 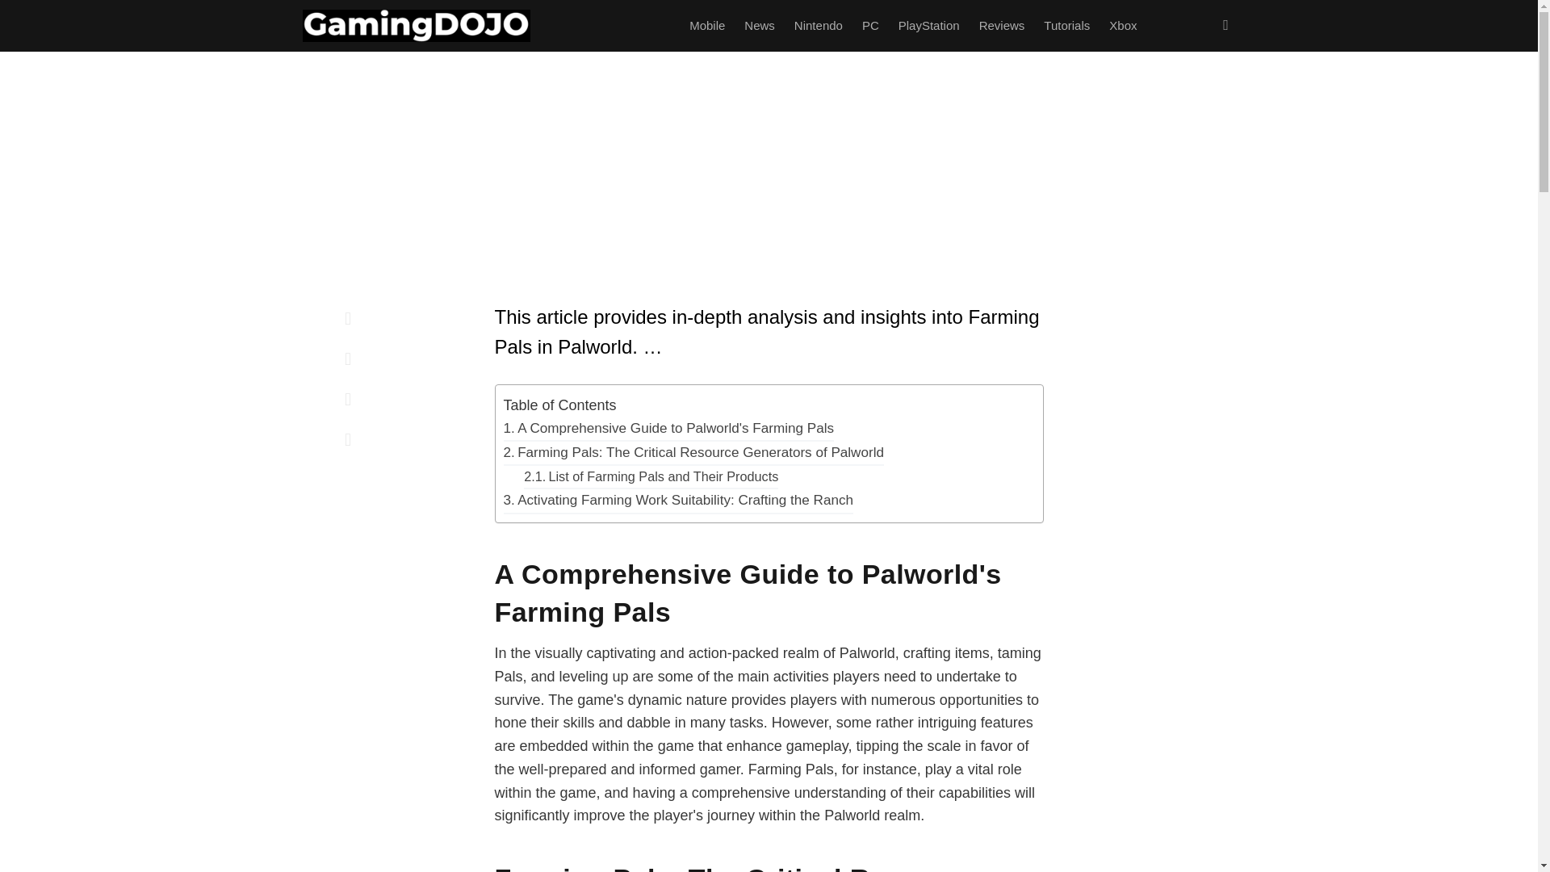 I want to click on PlayStation, so click(x=928, y=26).